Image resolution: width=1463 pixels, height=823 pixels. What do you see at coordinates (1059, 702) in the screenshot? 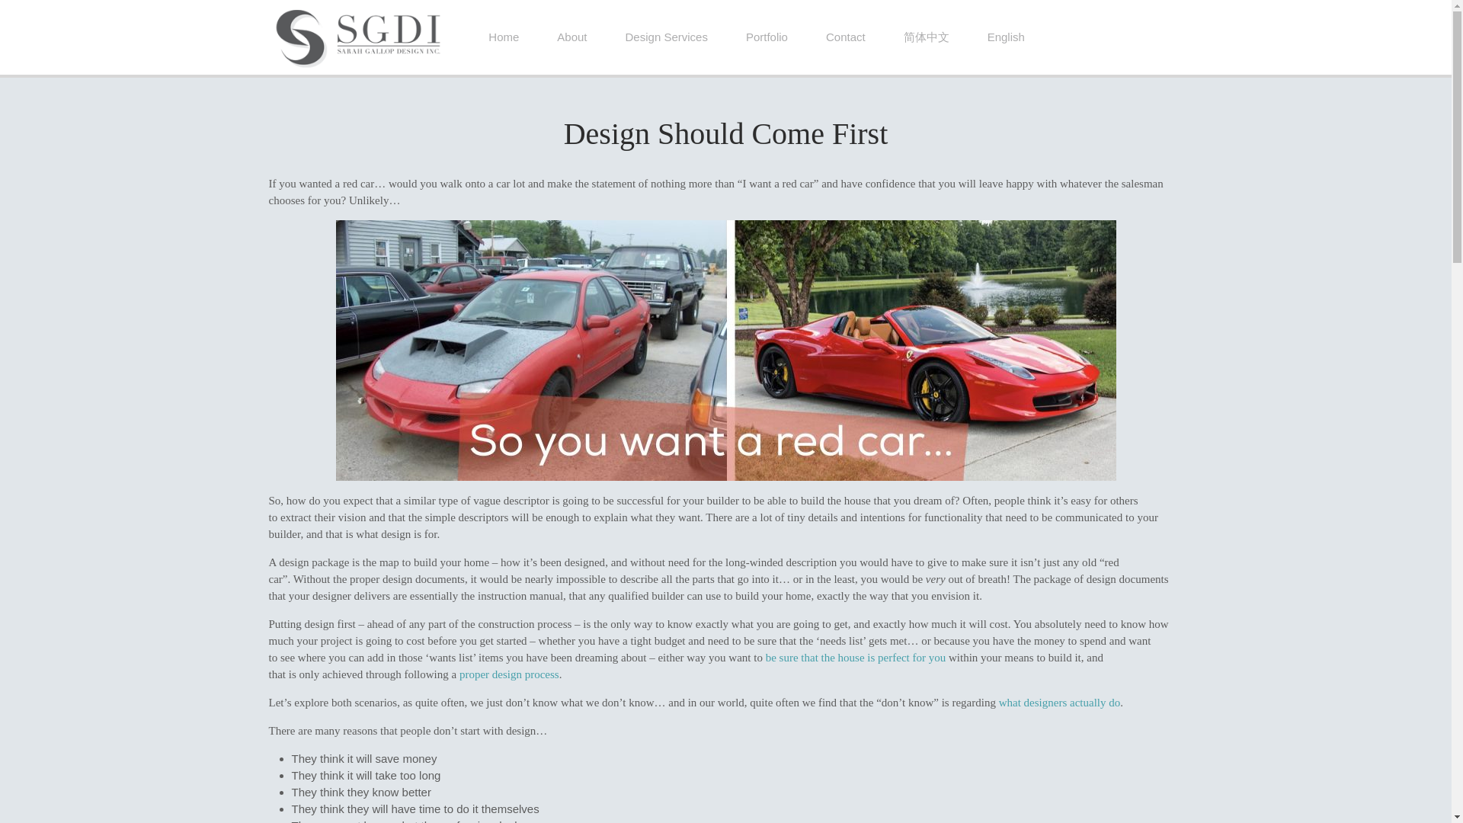
I see `what designers actually do` at bounding box center [1059, 702].